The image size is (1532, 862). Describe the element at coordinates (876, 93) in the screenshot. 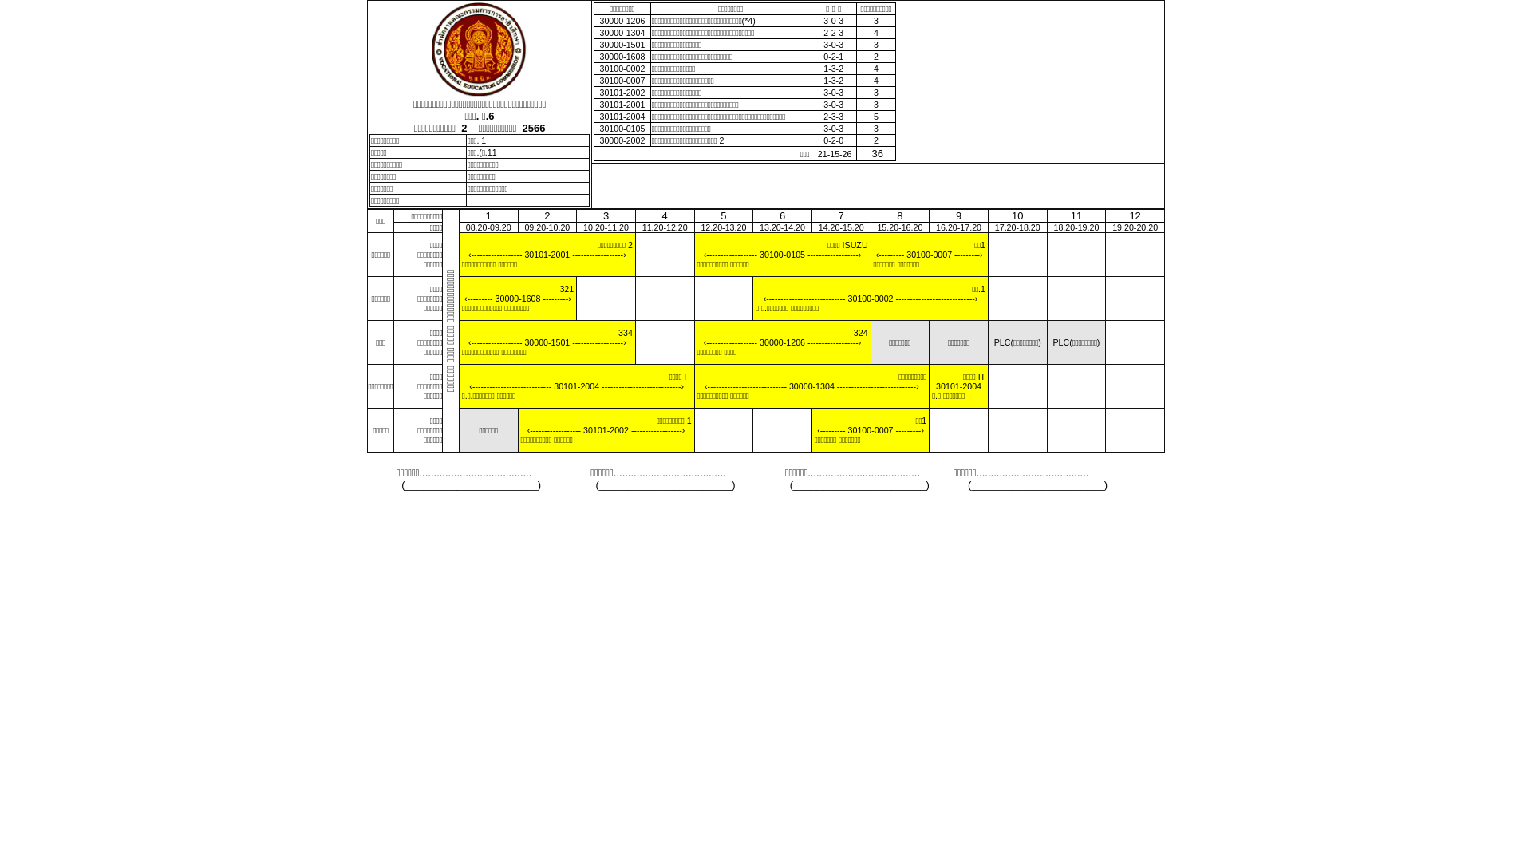

I see `3` at that location.